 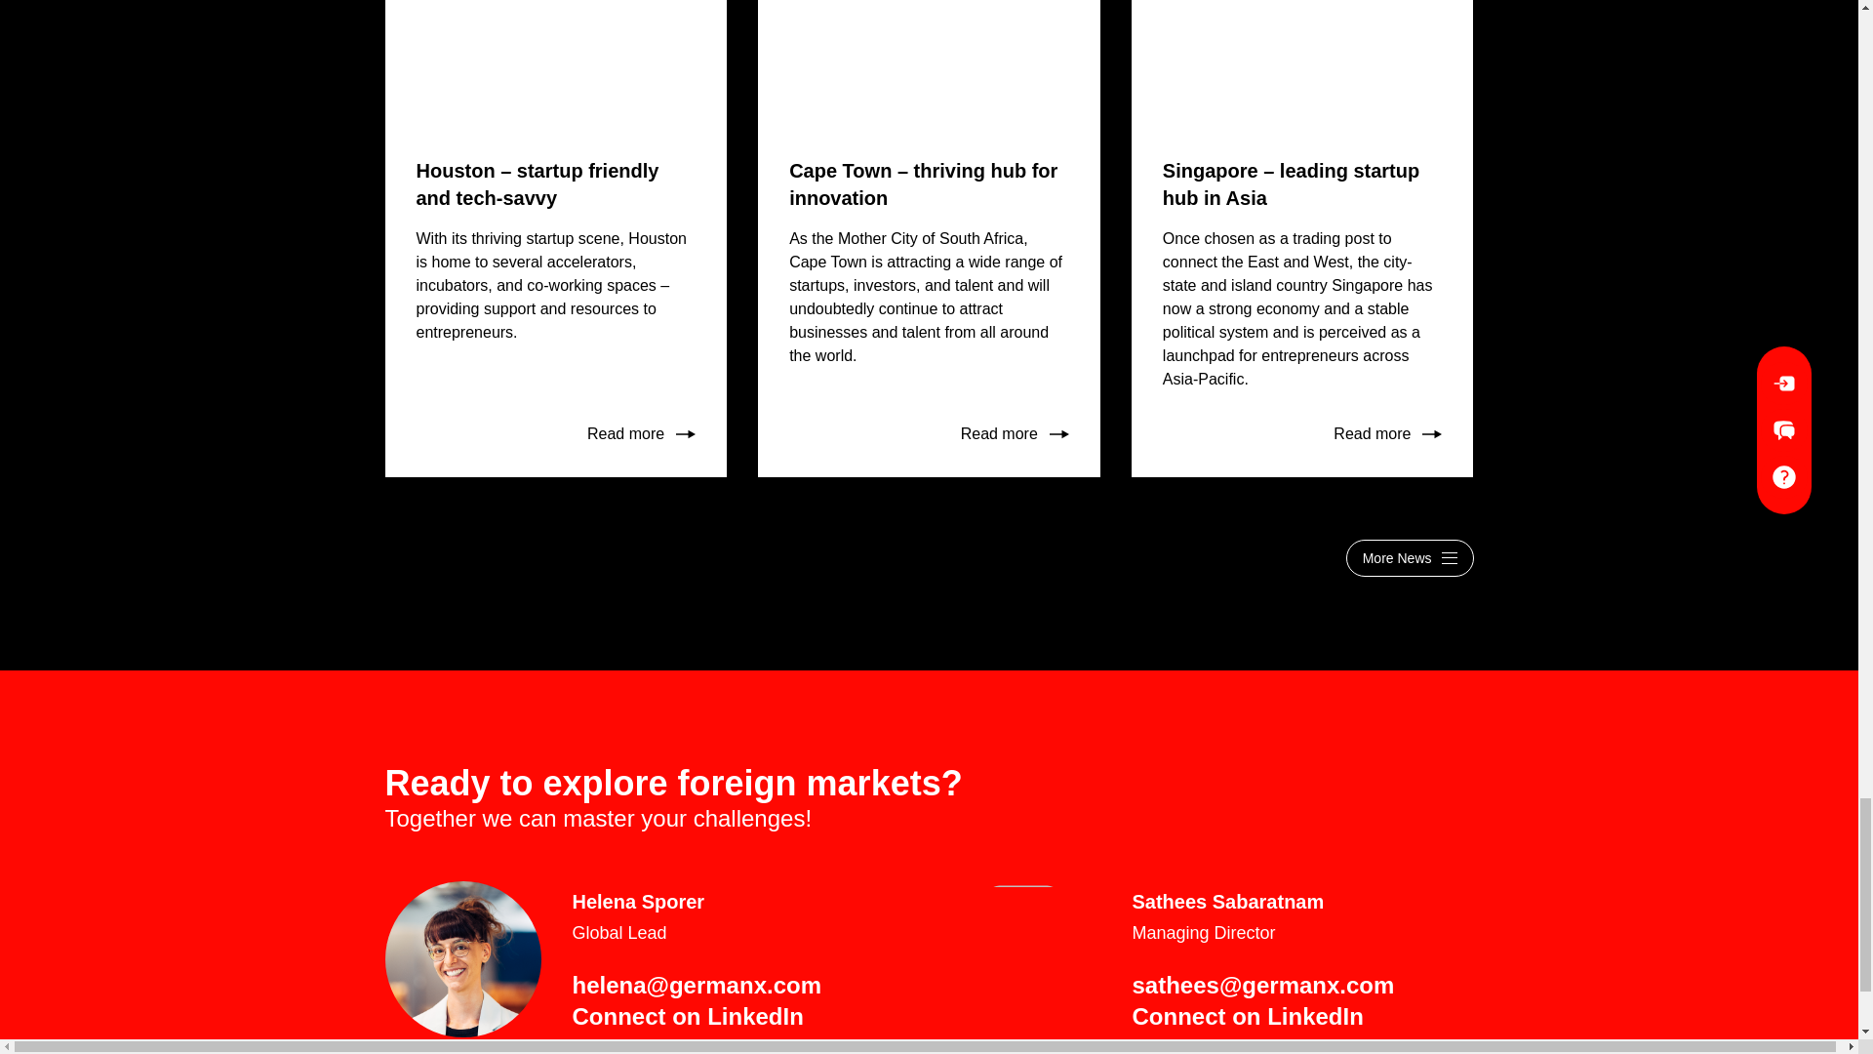 What do you see at coordinates (1015, 433) in the screenshot?
I see `Read more` at bounding box center [1015, 433].